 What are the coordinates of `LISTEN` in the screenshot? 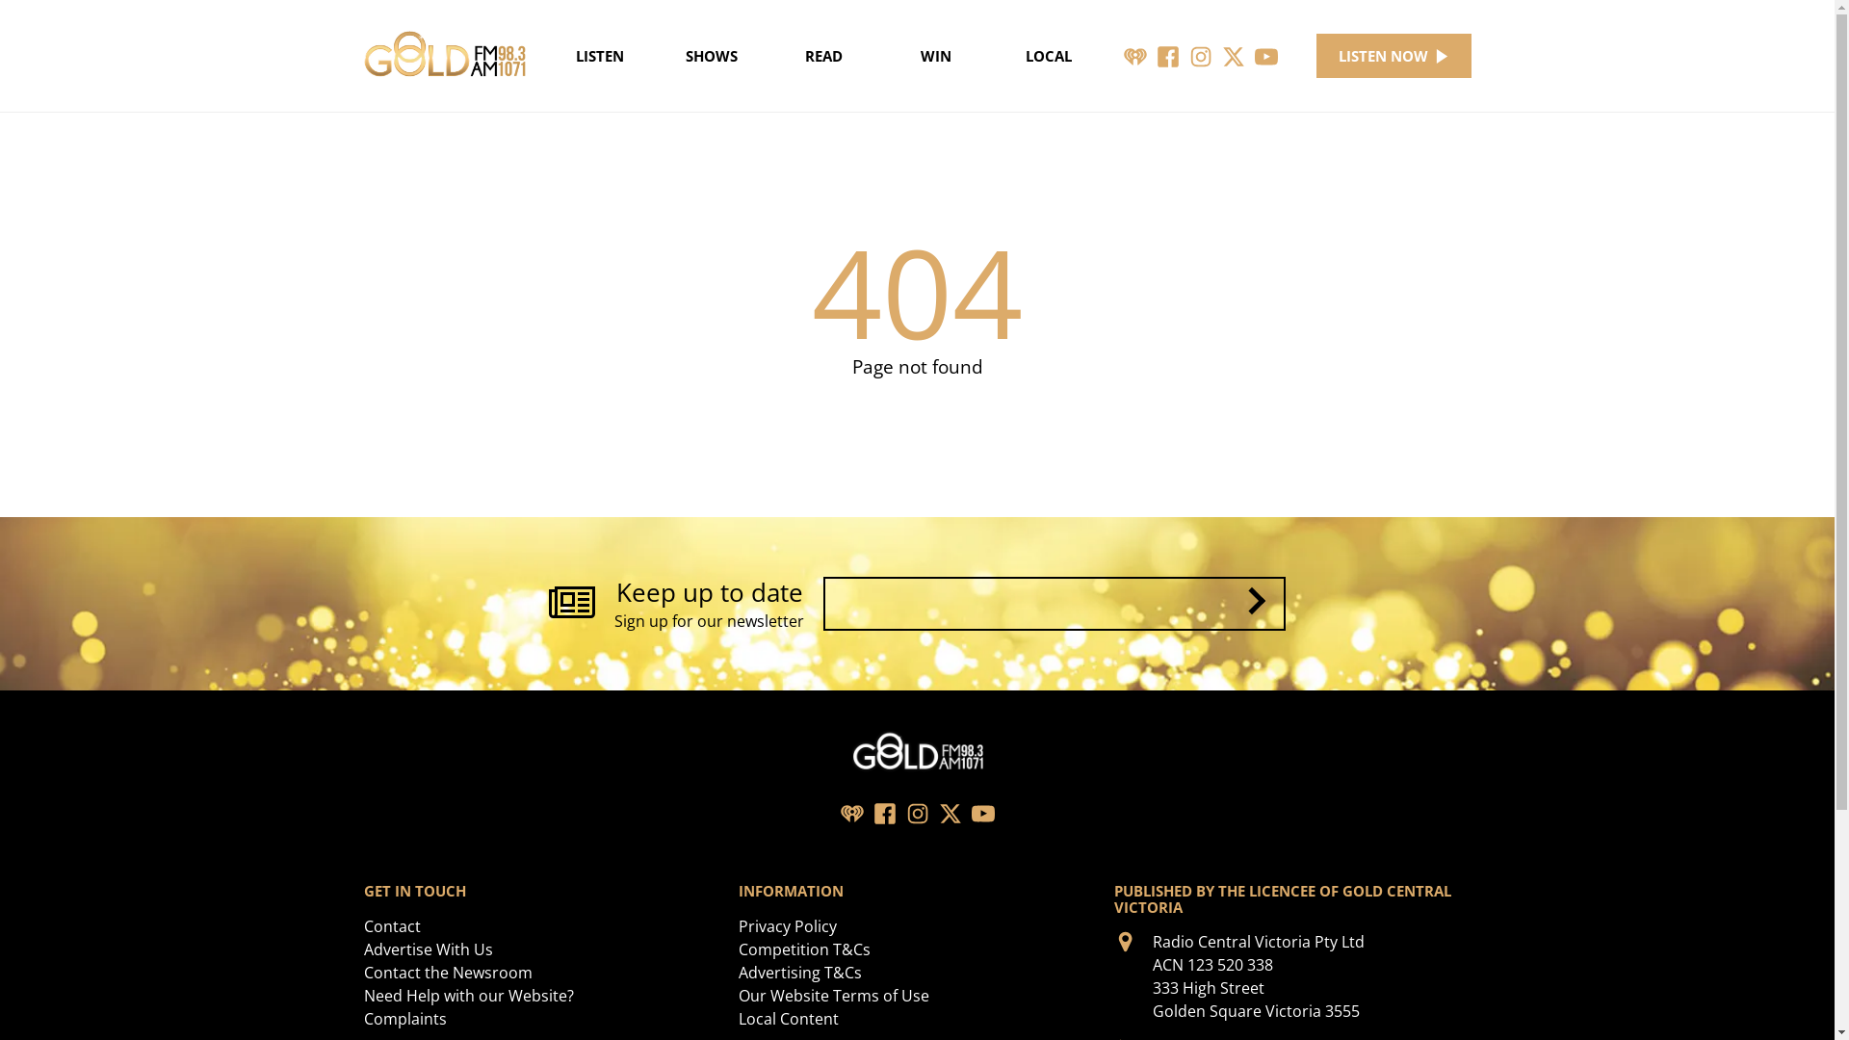 It's located at (599, 56).